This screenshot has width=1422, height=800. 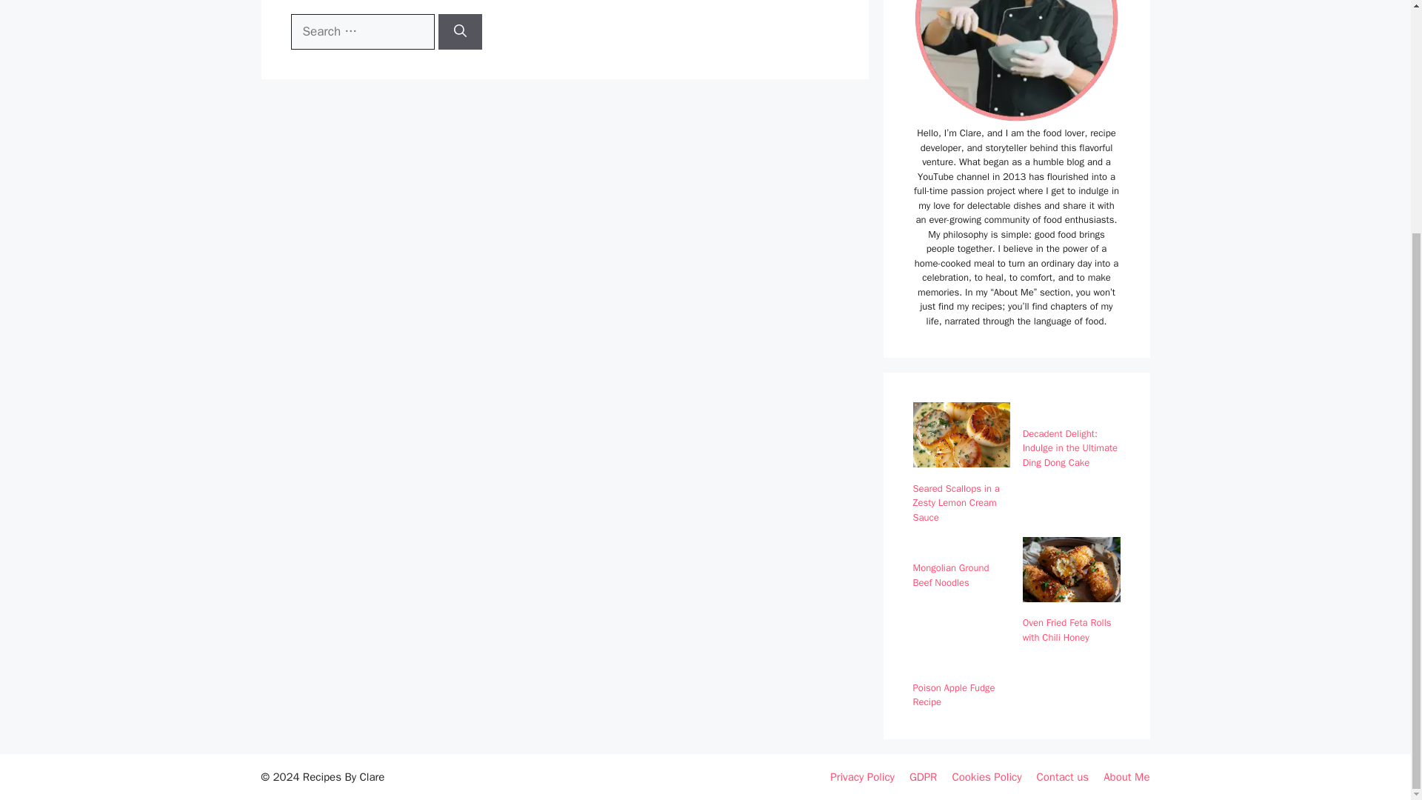 I want to click on Decadent Delight: Indulge in the Ultimate Ding Dong Cake, so click(x=1069, y=447).